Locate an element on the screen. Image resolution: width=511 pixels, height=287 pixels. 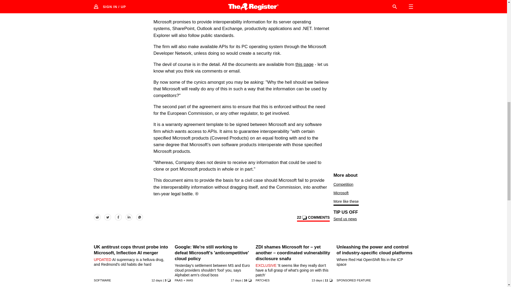
15 Jul 2024 15:0 is located at coordinates (317, 280).